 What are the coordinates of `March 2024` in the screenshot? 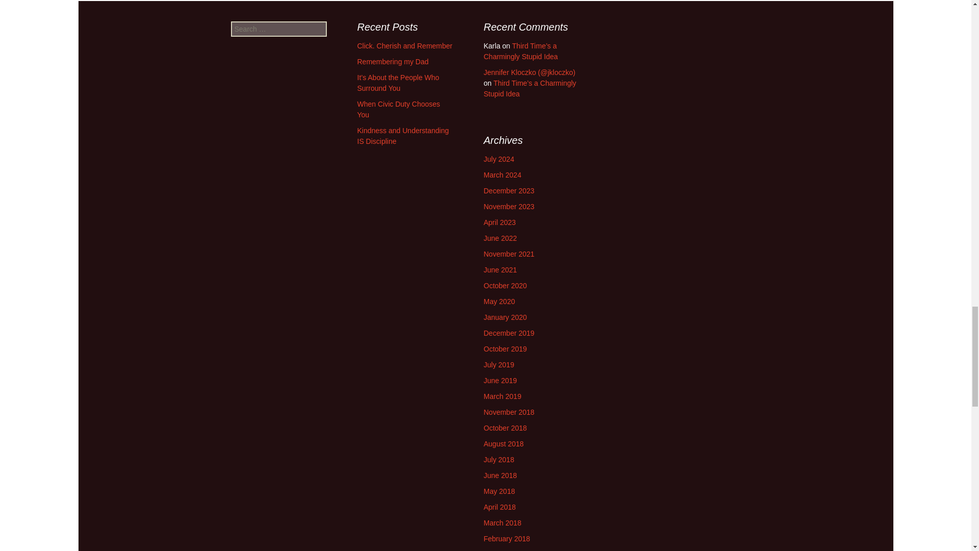 It's located at (502, 174).